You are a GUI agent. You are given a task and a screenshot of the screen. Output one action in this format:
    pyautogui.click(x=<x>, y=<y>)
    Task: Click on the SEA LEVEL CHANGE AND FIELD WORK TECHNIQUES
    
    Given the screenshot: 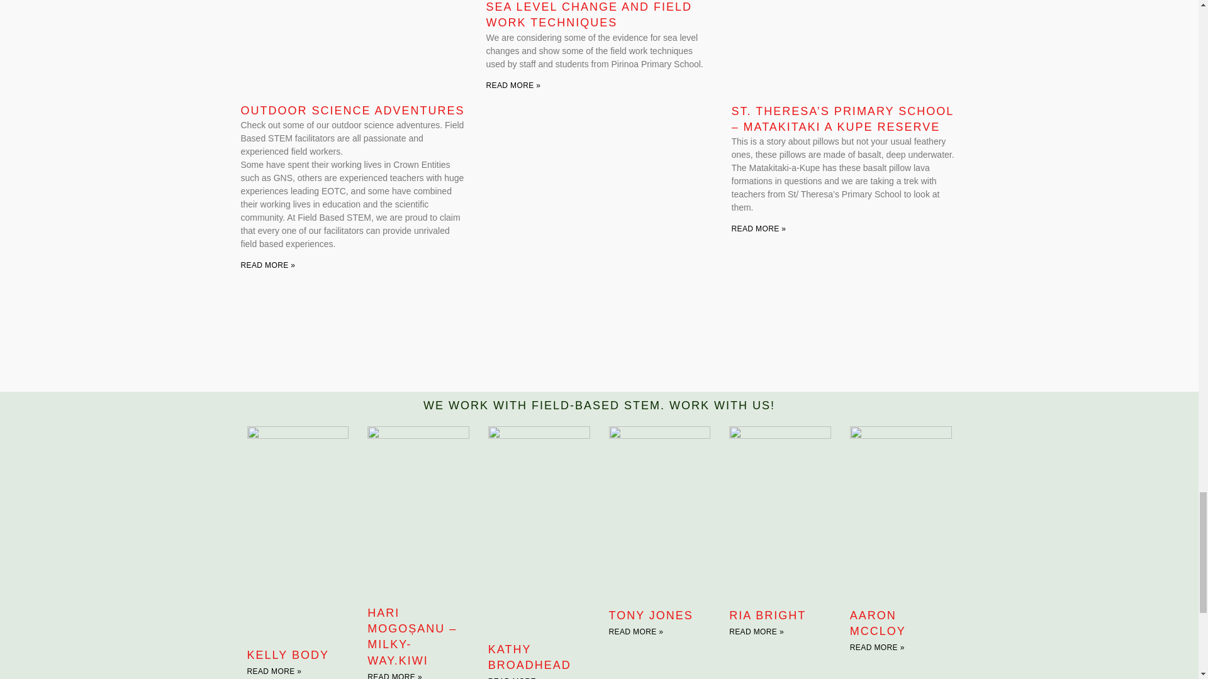 What is the action you would take?
    pyautogui.click(x=588, y=15)
    